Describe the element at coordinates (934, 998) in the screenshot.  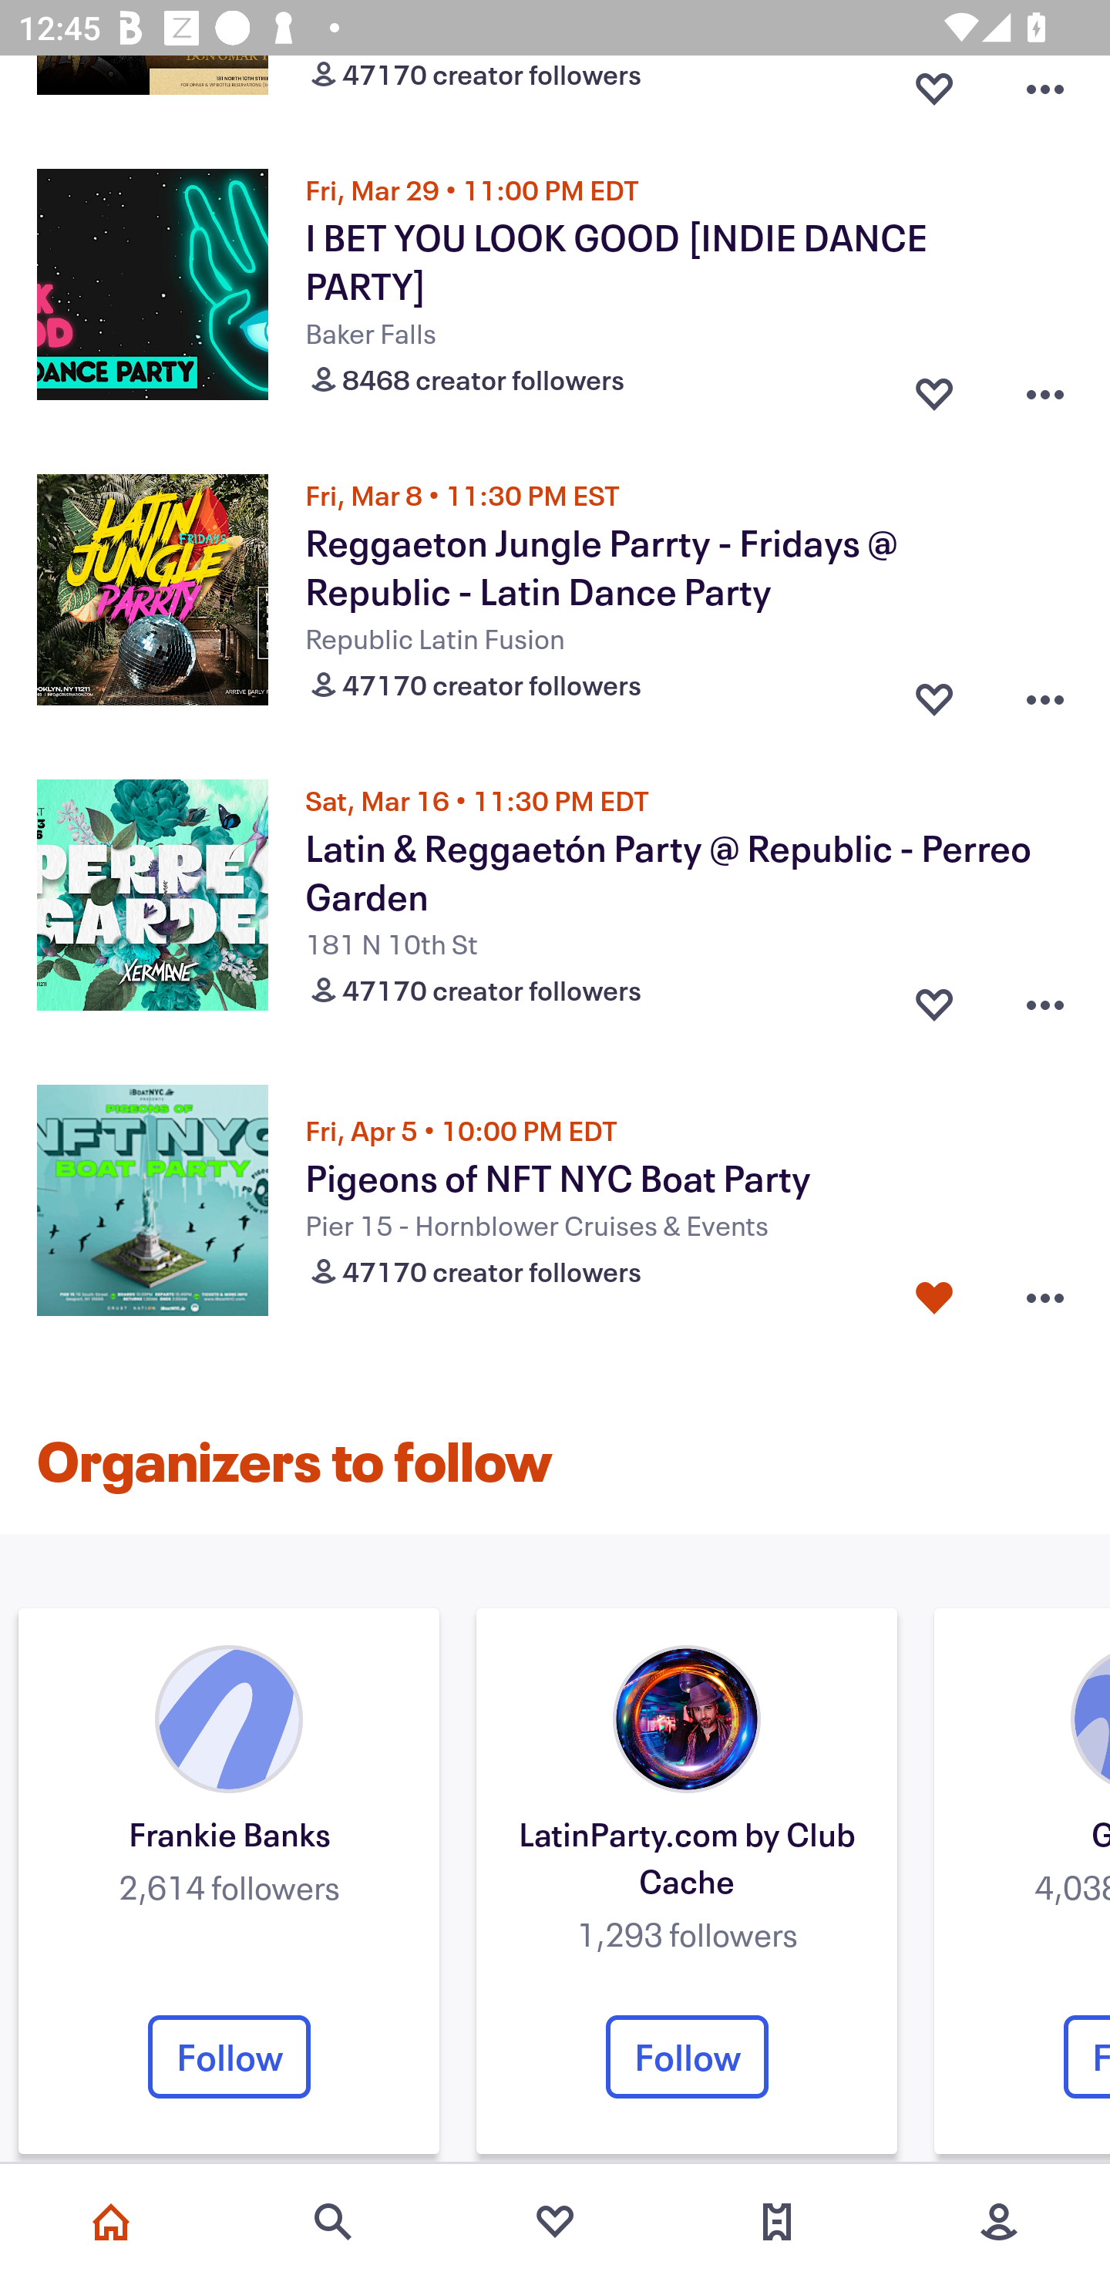
I see `Favorite button` at that location.